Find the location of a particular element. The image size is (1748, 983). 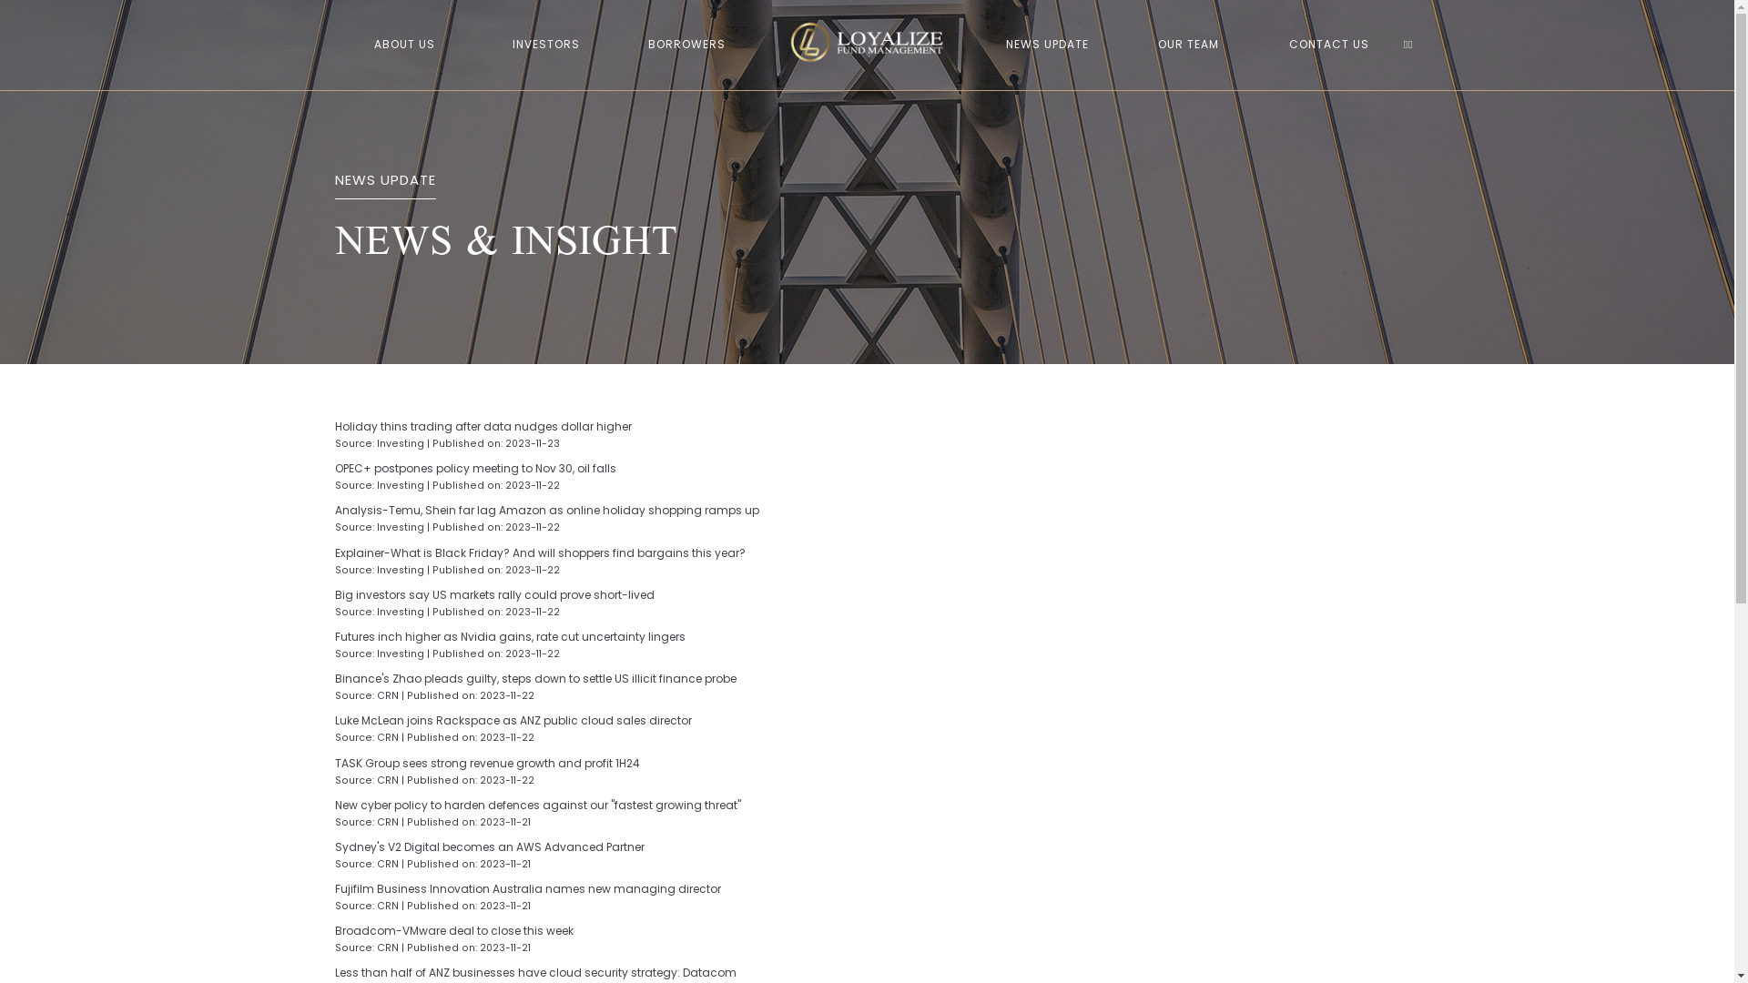

Investing is located at coordinates (401, 570).